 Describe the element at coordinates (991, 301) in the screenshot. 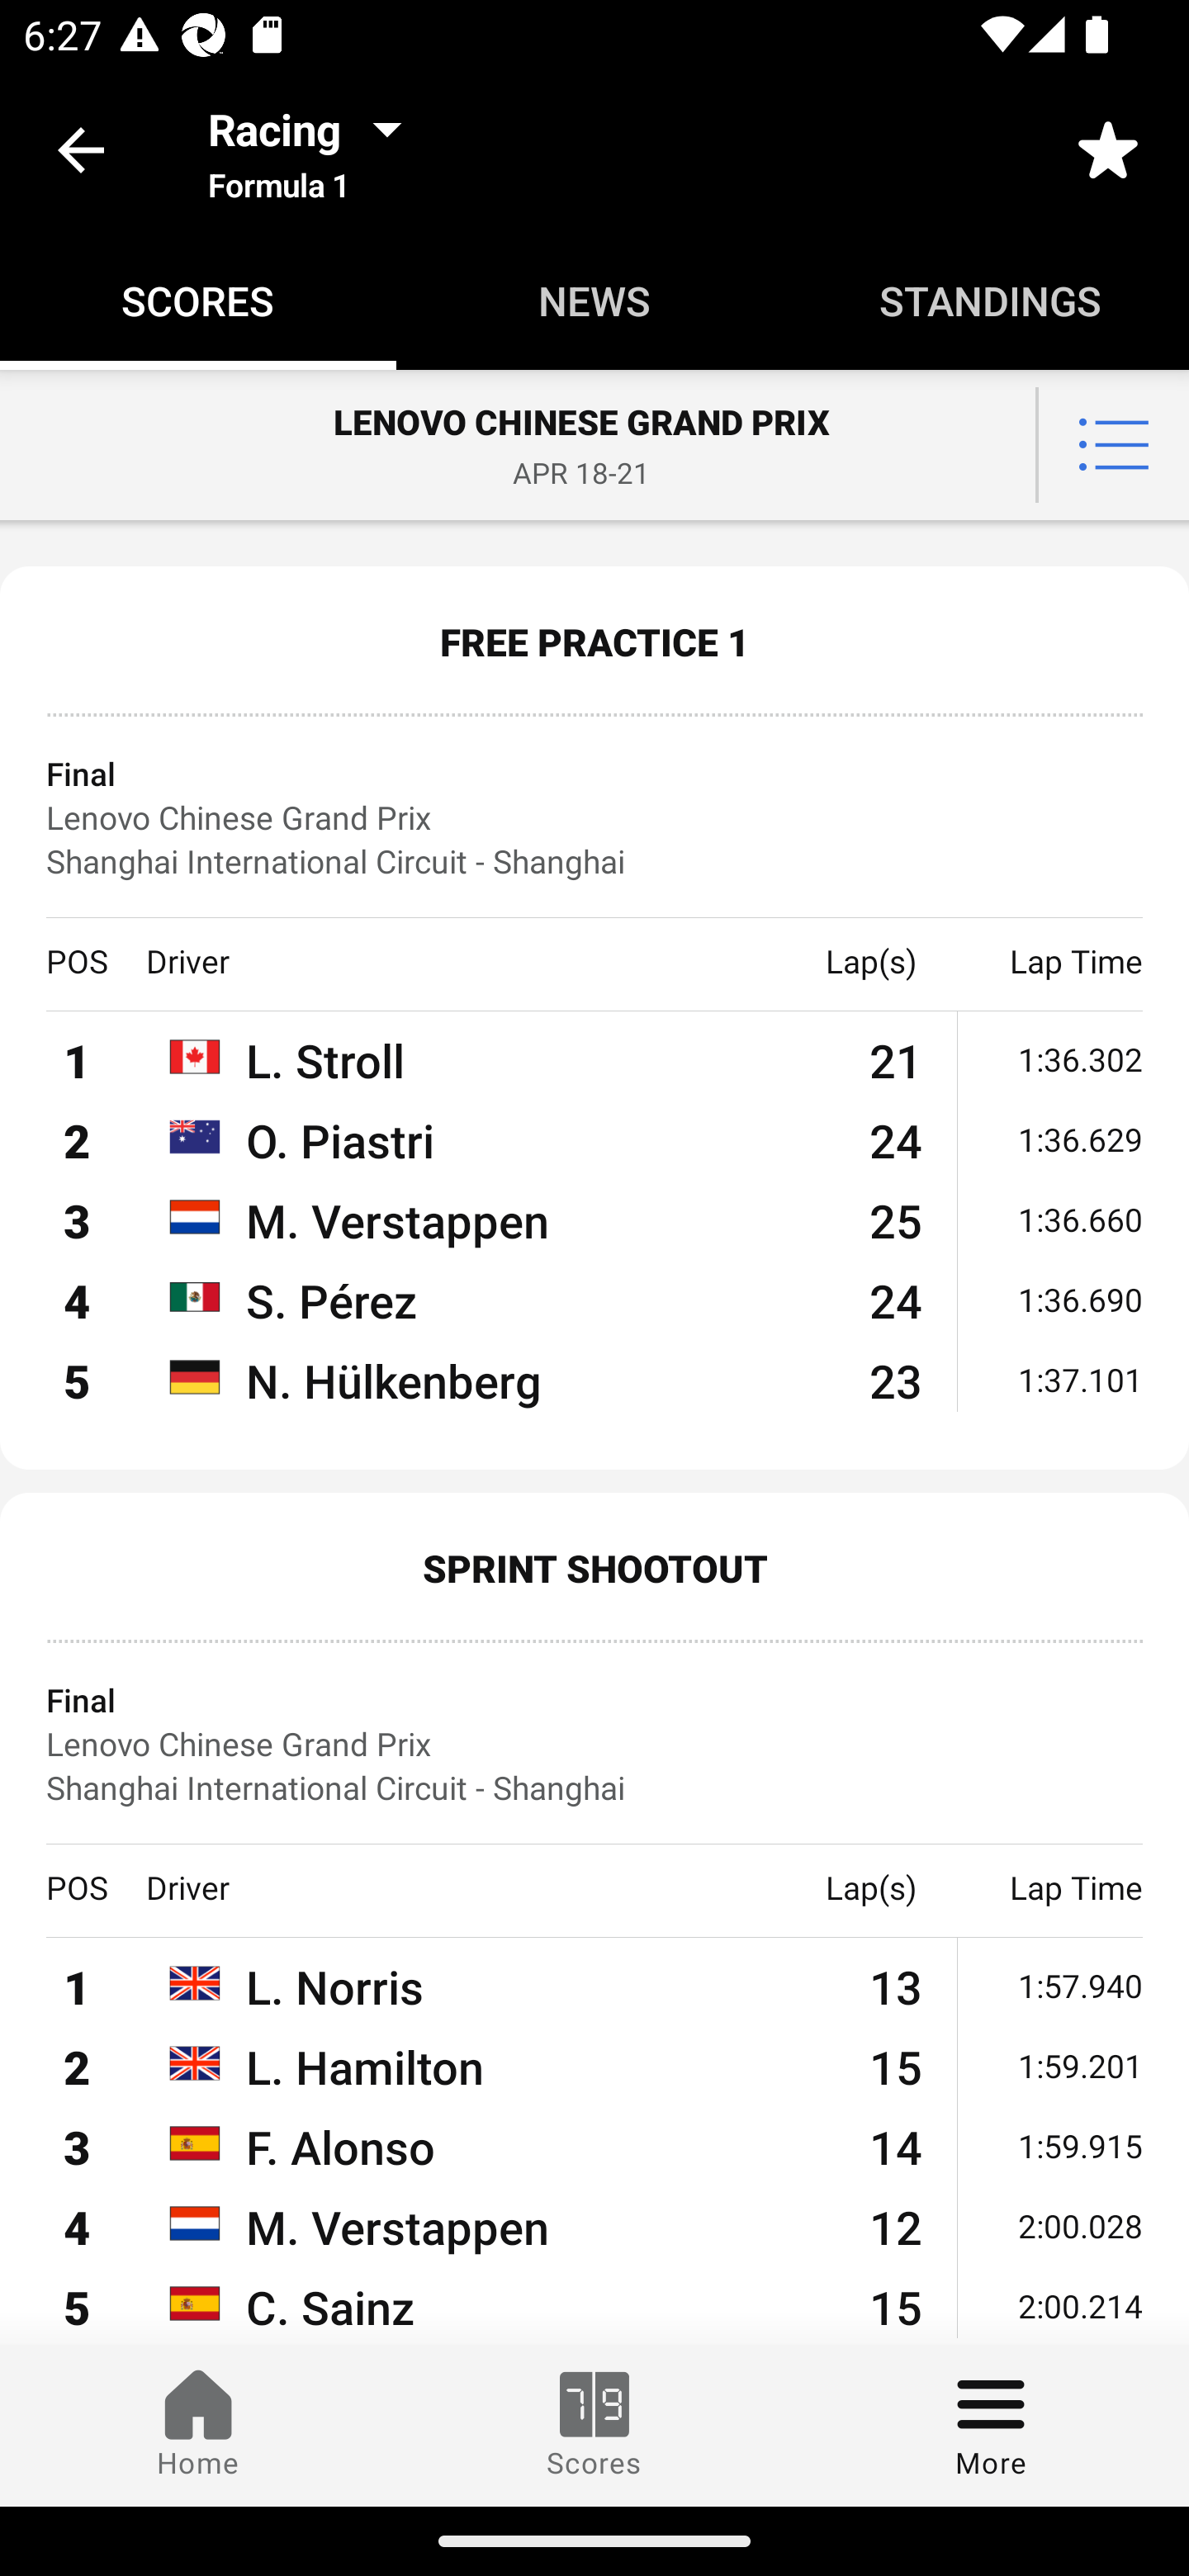

I see `Standings STANDINGS` at that location.